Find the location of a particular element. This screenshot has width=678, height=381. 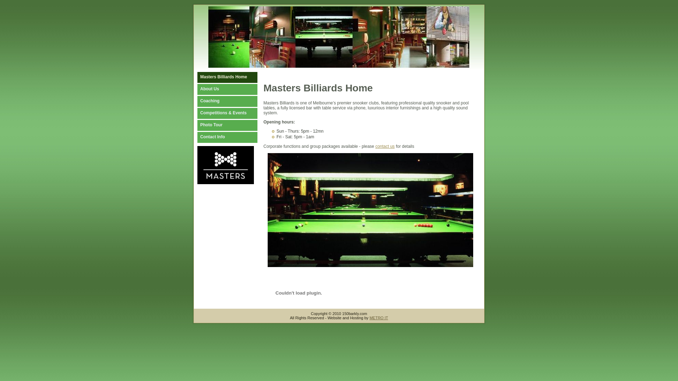

Contact Info is located at coordinates (234, 137).